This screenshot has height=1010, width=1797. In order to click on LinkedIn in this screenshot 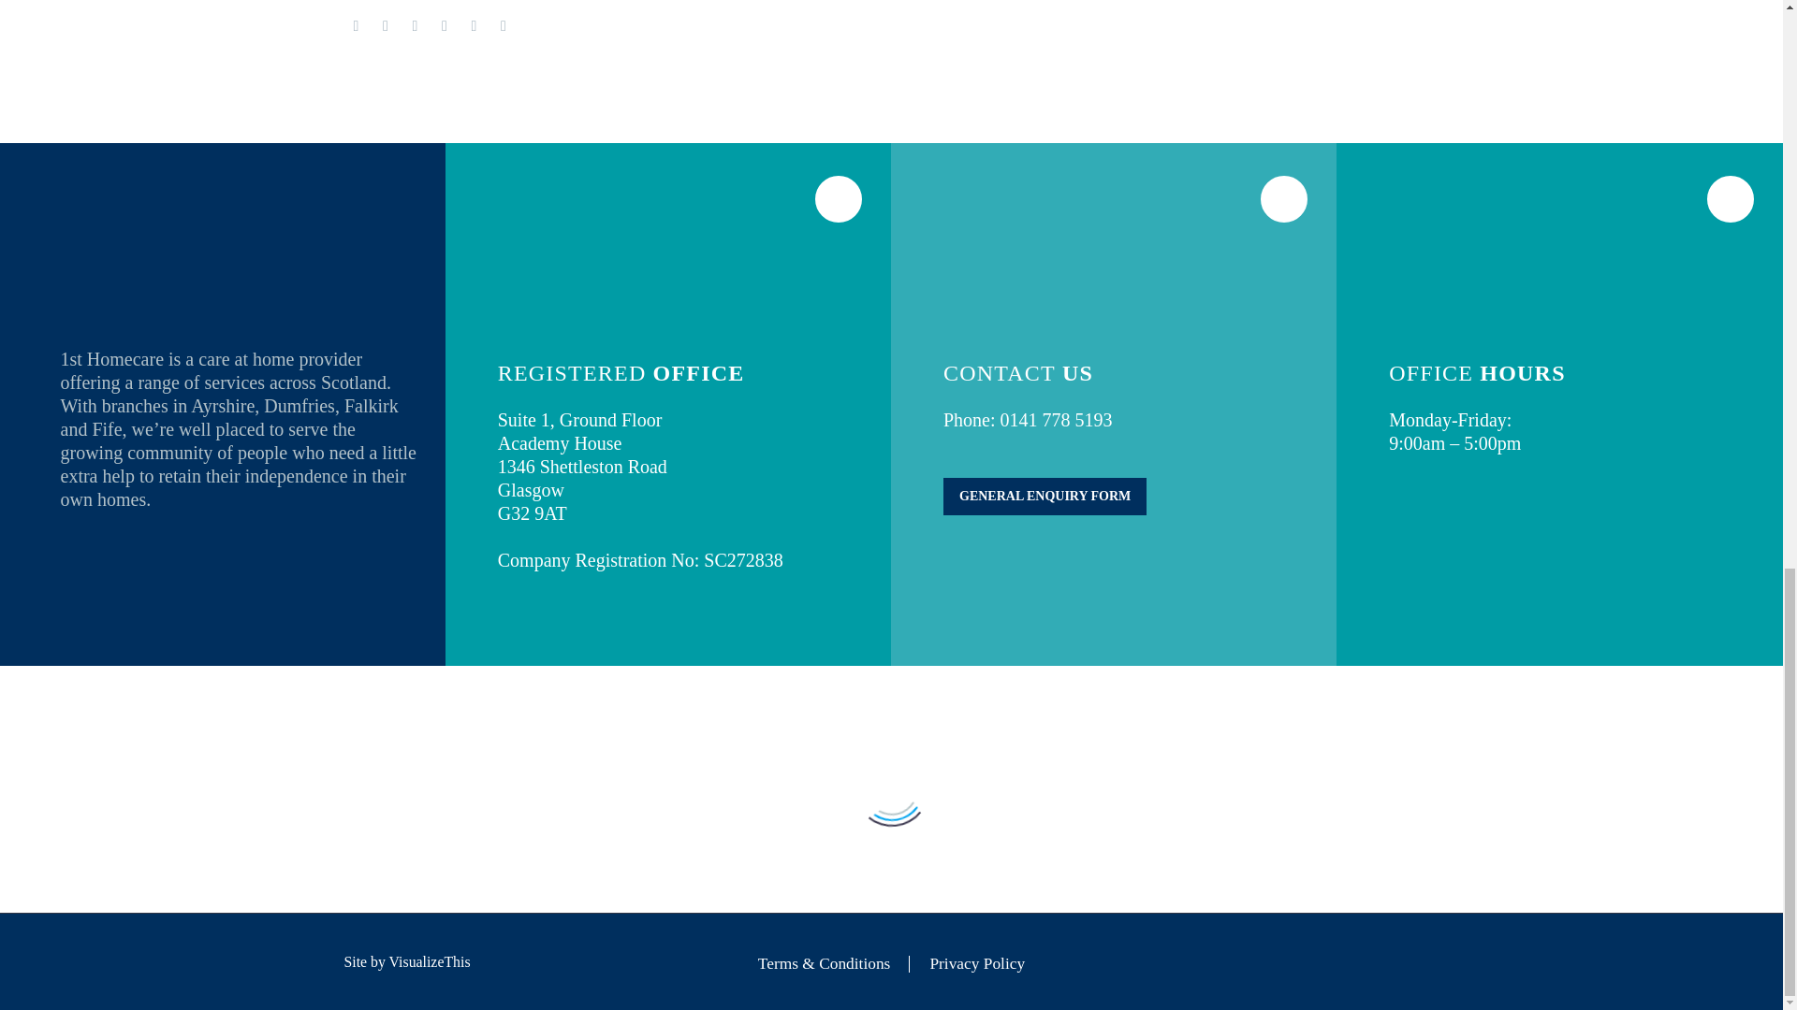, I will do `click(474, 26)`.